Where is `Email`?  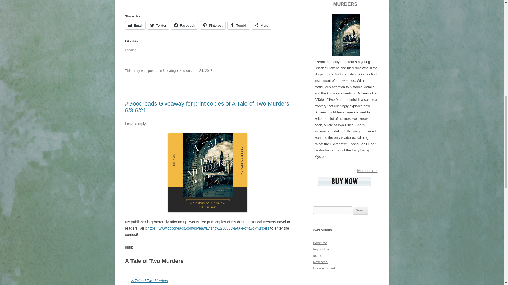
Email is located at coordinates (135, 25).